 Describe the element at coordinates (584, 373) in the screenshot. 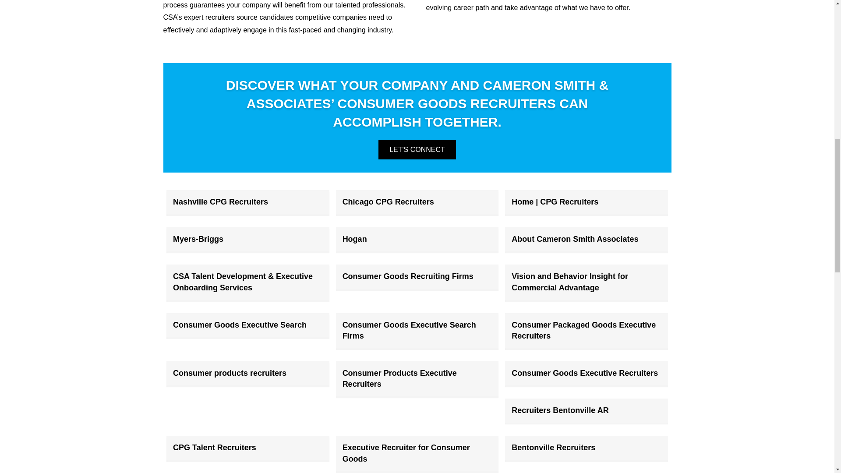

I see `Consumer Goods Executive Recruiters` at that location.